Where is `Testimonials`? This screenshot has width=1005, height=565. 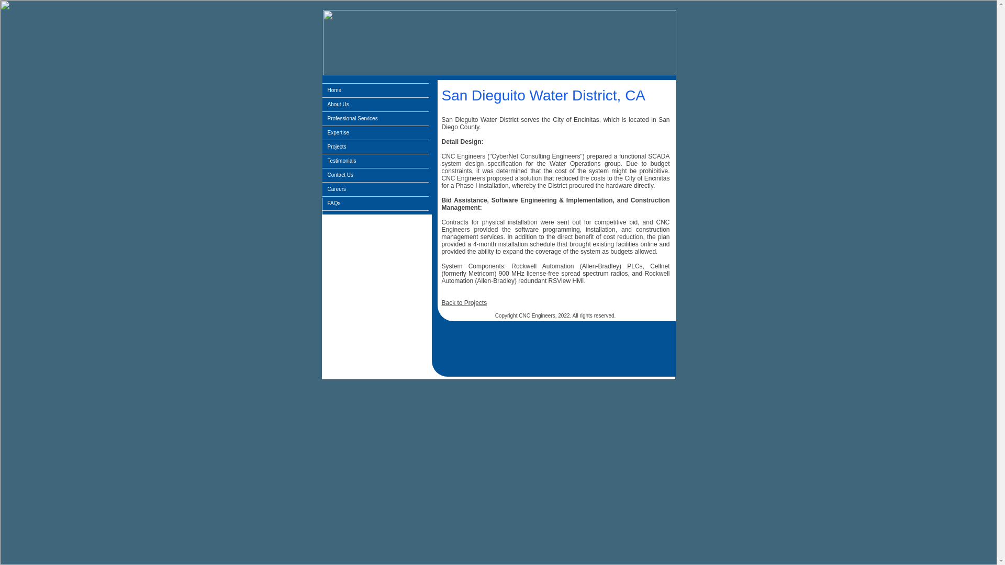
Testimonials is located at coordinates (376, 161).